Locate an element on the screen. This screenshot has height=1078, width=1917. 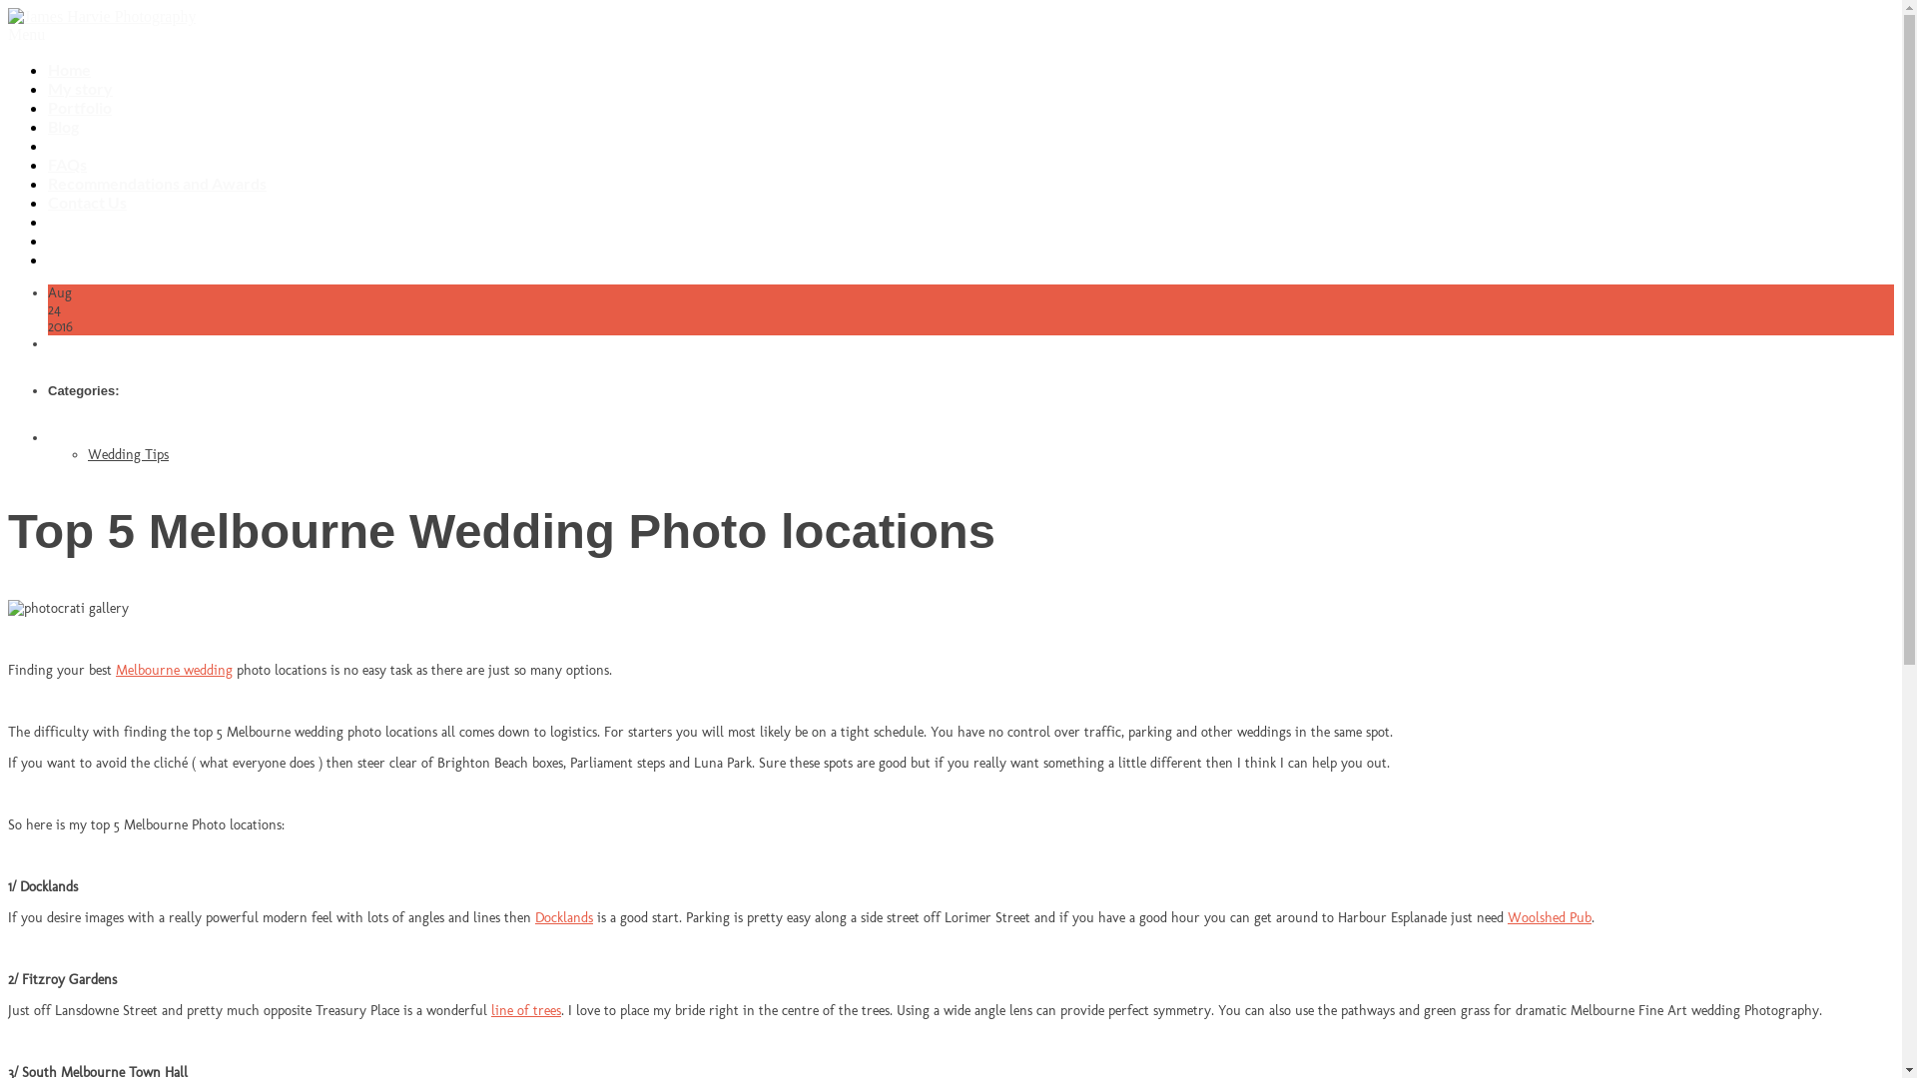
Docklands is located at coordinates (564, 918).